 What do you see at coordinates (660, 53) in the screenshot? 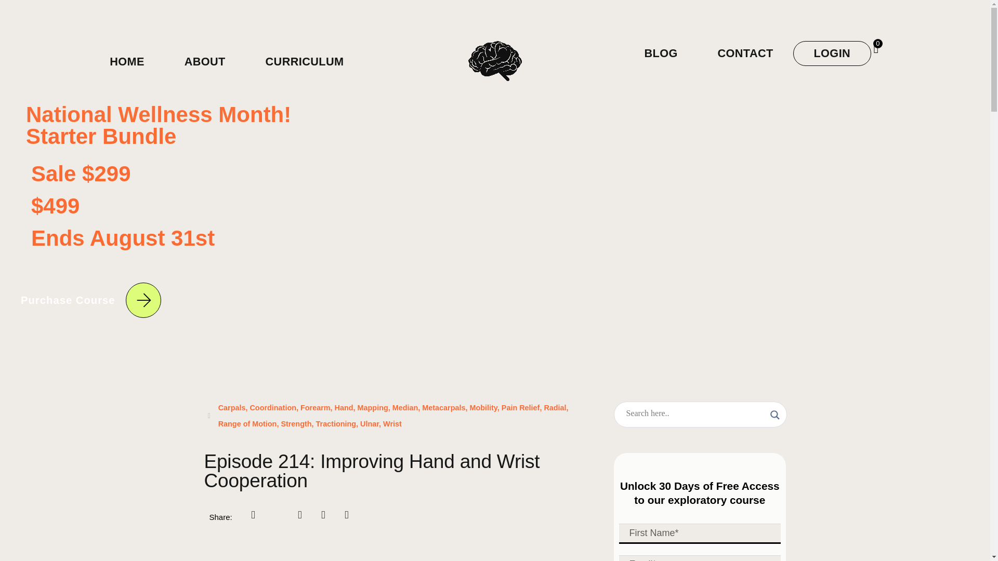
I see `BLOG` at bounding box center [660, 53].